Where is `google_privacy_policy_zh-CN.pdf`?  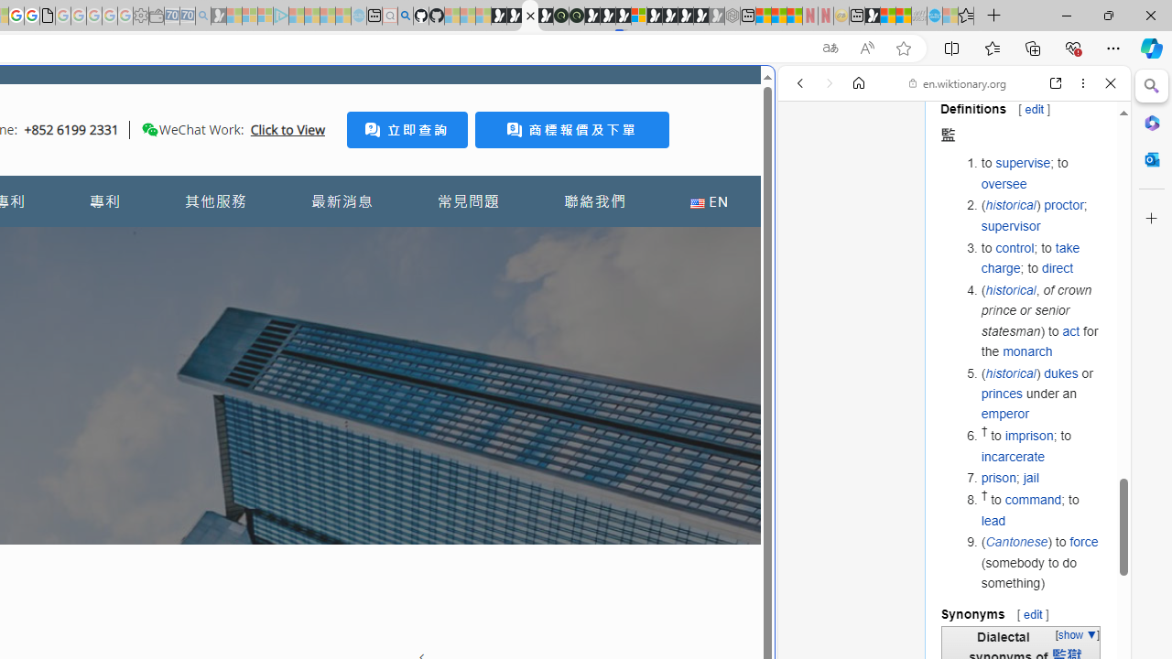
google_privacy_policy_zh-CN.pdf is located at coordinates (48, 16).